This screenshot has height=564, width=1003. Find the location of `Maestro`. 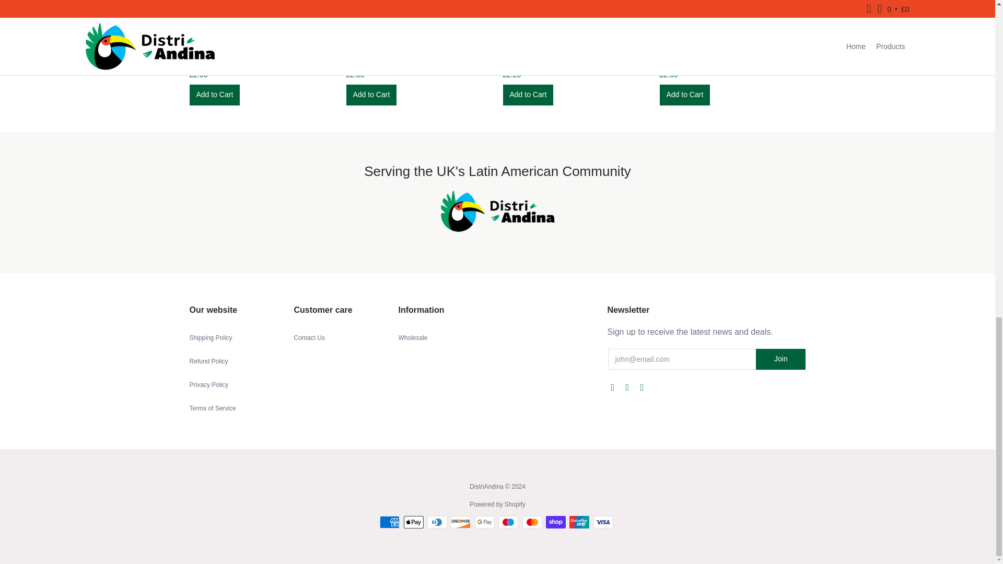

Maestro is located at coordinates (508, 522).